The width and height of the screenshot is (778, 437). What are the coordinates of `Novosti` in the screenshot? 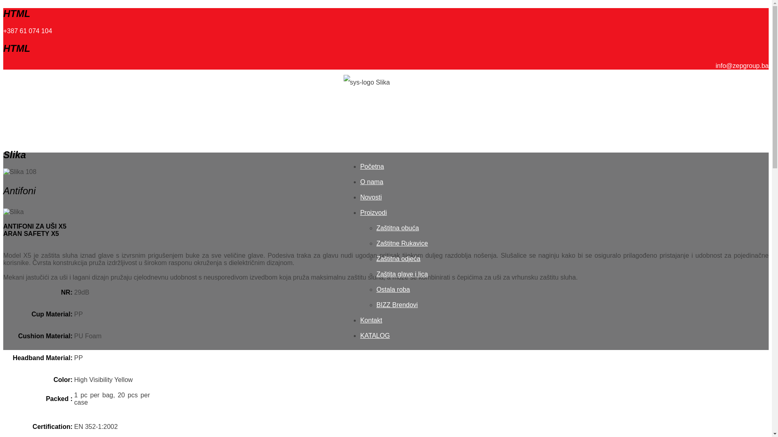 It's located at (371, 197).